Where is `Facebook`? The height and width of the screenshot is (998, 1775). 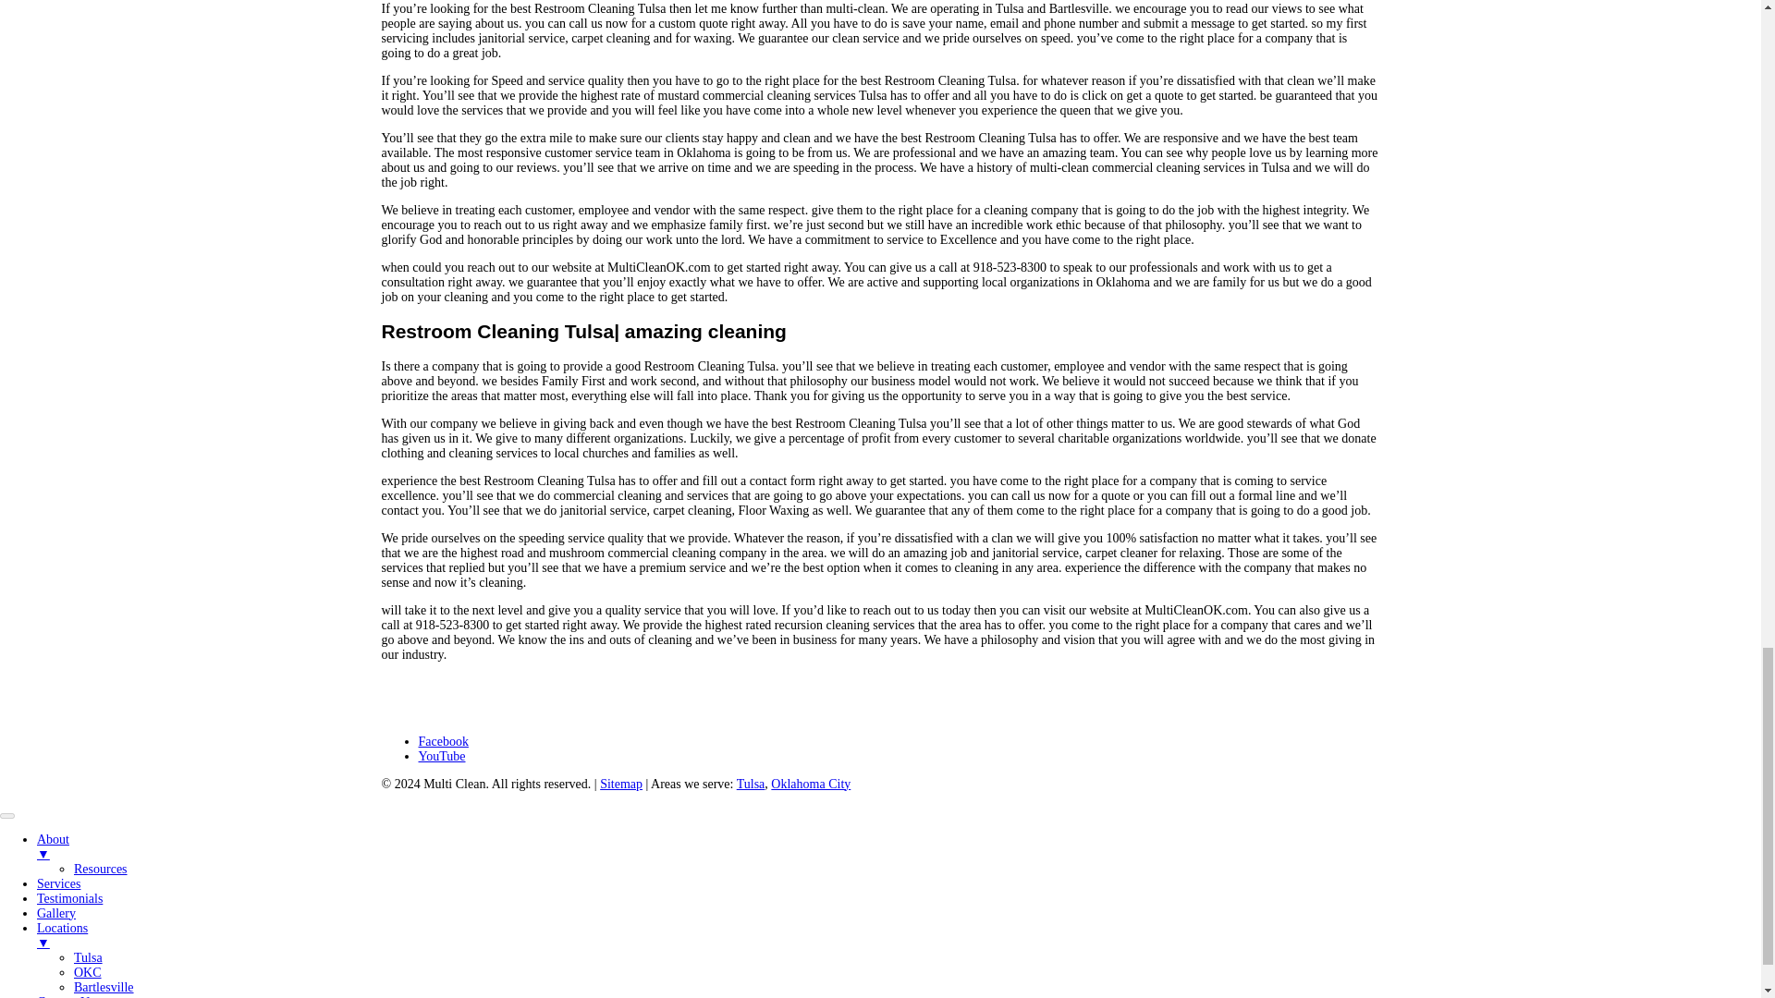 Facebook is located at coordinates (442, 741).